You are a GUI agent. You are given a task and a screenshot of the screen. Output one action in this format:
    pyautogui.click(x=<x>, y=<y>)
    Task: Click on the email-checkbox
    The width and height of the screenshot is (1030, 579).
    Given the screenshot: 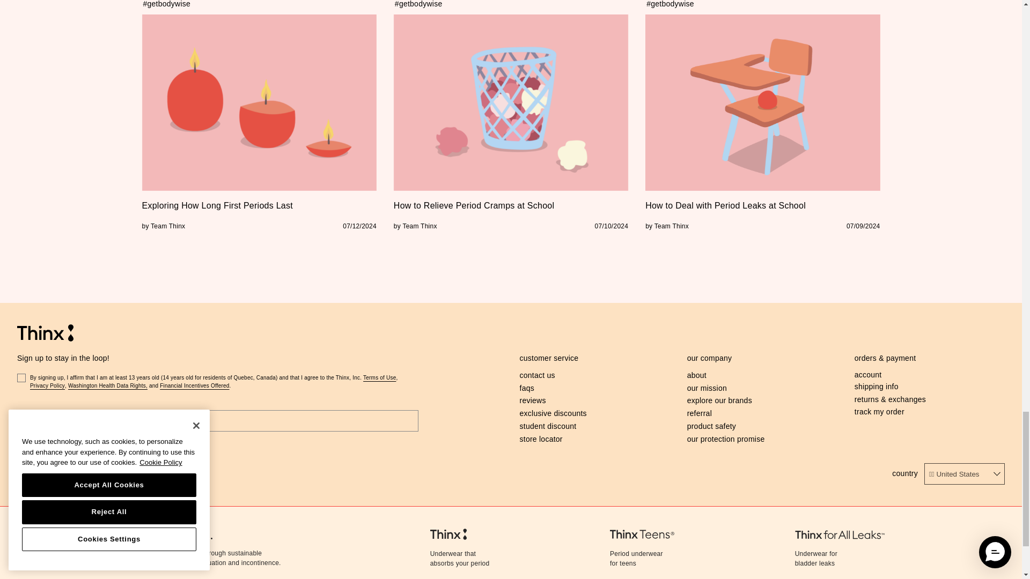 What is the action you would take?
    pyautogui.click(x=21, y=377)
    